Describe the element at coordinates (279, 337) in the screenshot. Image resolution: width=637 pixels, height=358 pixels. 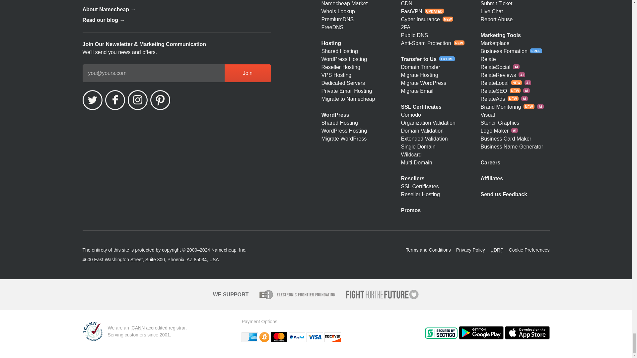
I see `MasterCard` at that location.